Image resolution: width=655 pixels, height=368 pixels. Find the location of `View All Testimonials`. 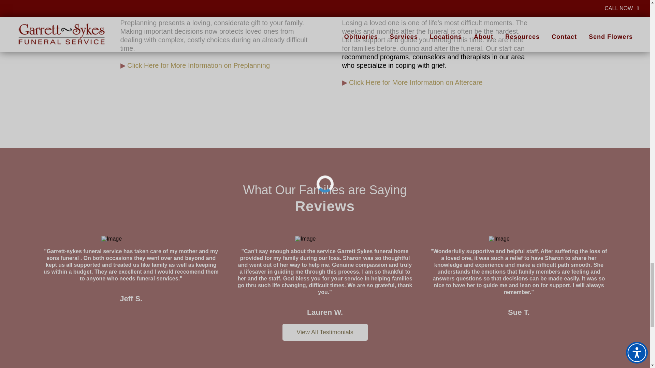

View All Testimonials is located at coordinates (325, 332).